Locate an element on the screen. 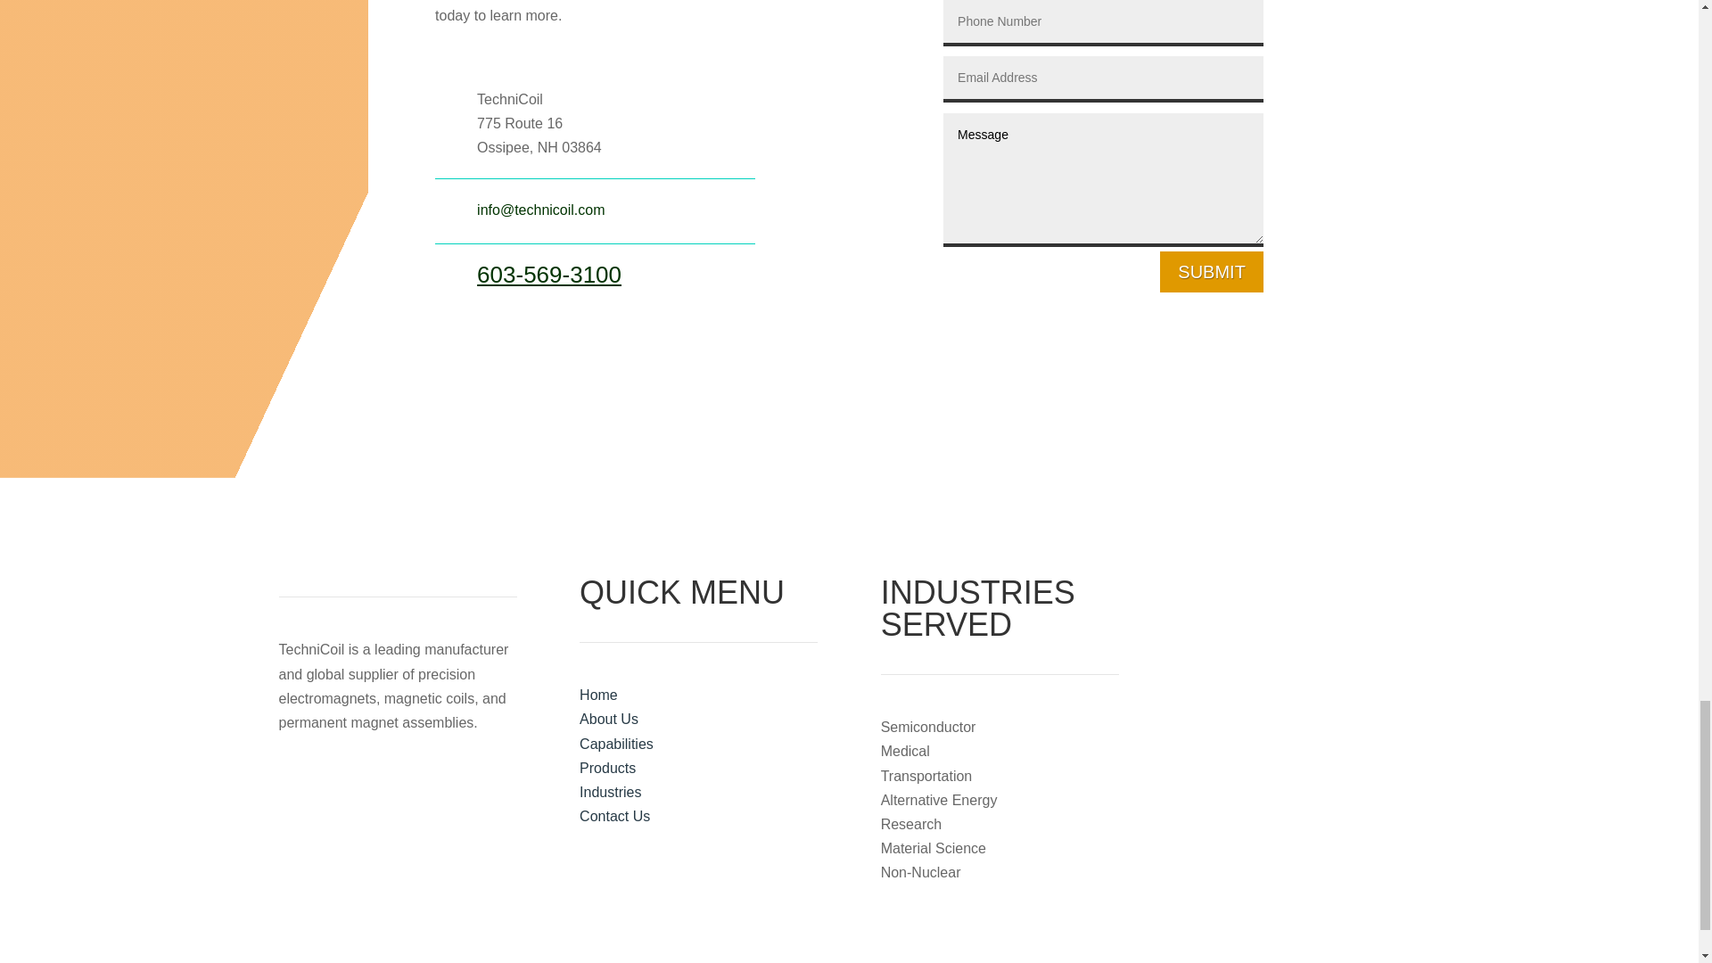  Capabilities is located at coordinates (617, 744).